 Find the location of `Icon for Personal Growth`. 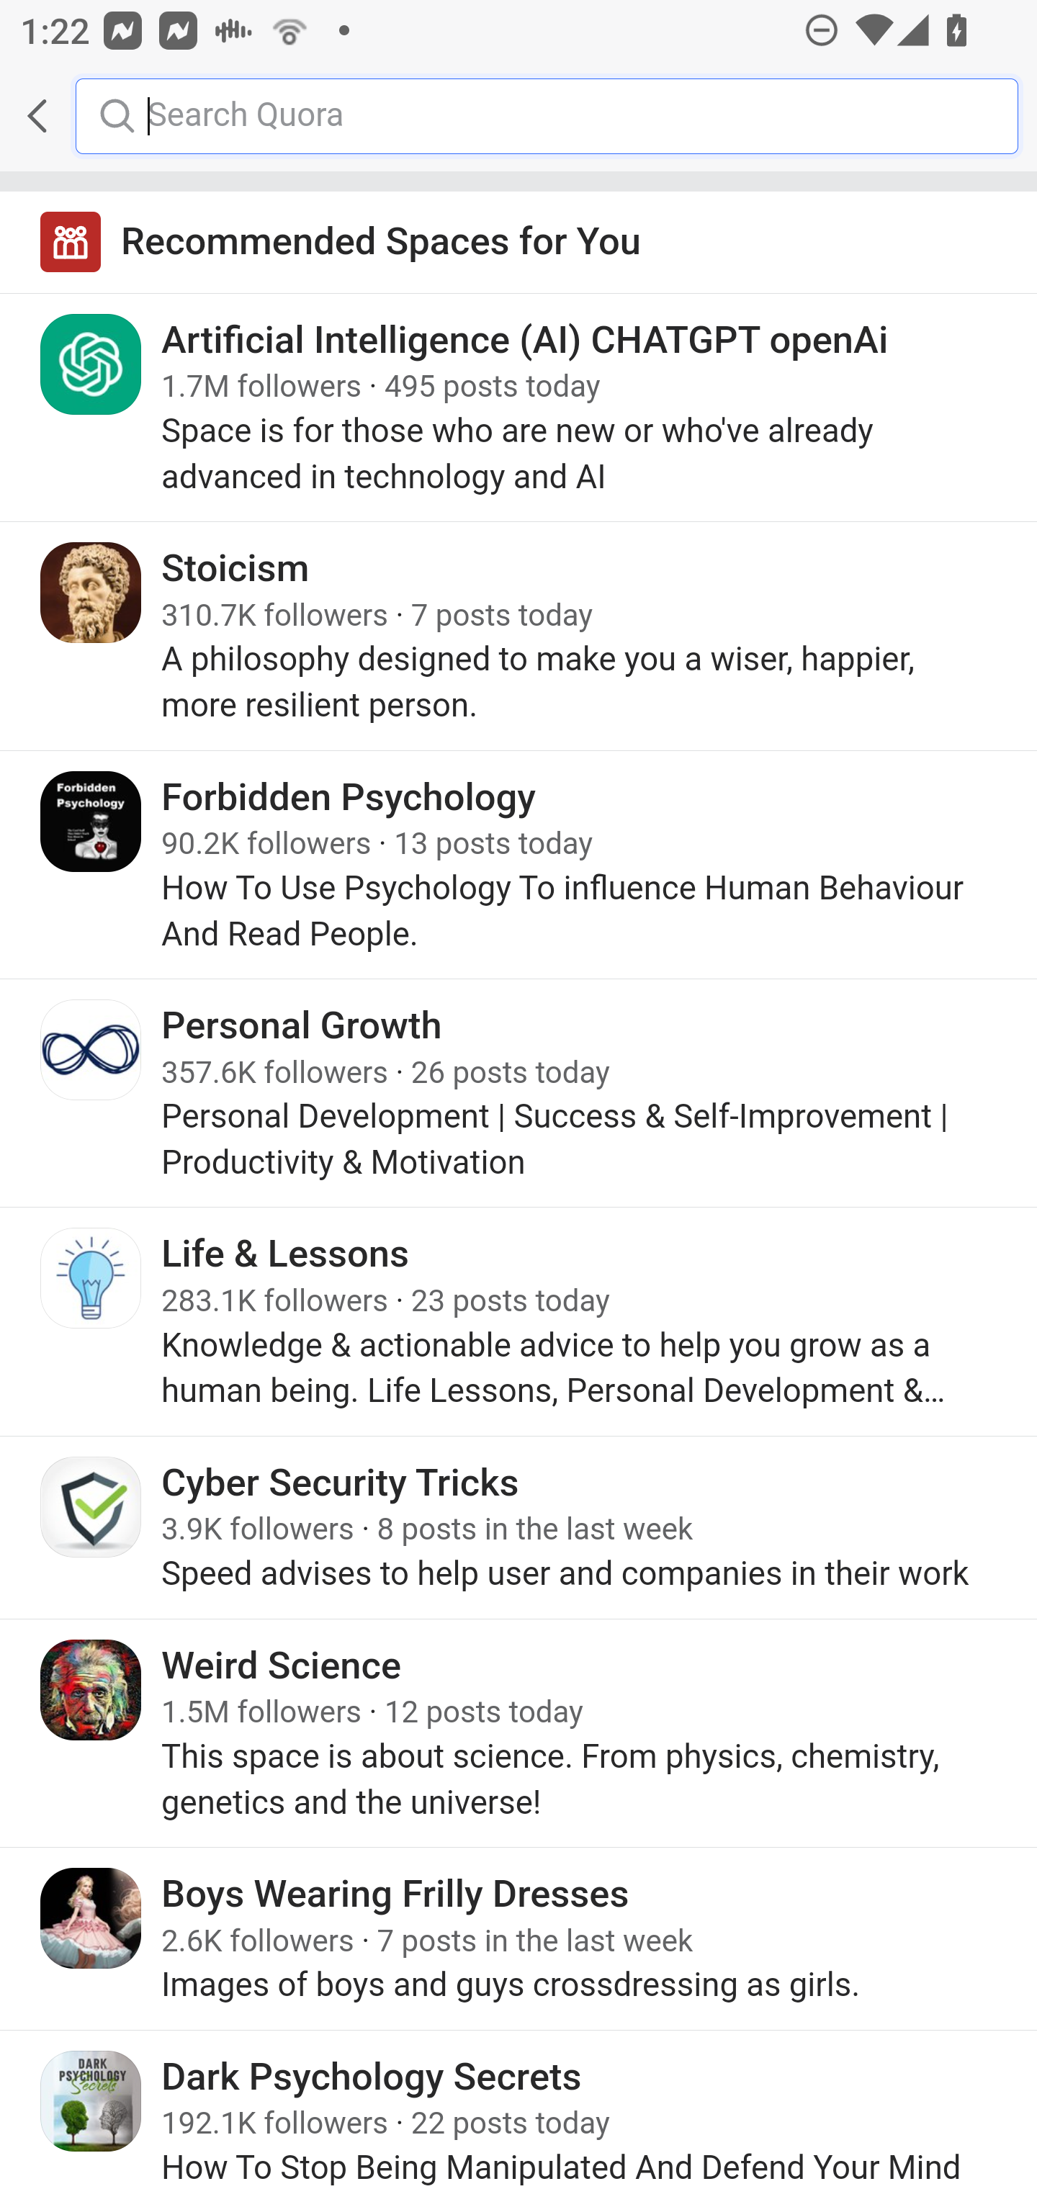

Icon for Personal Growth is located at coordinates (91, 1050).